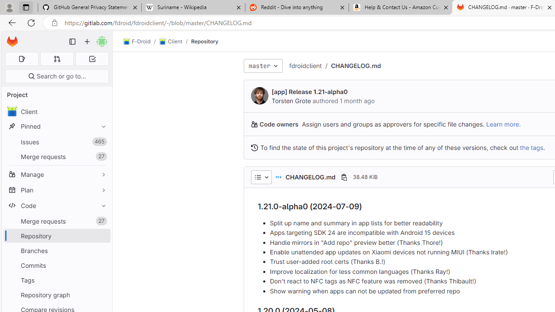 This screenshot has width=555, height=312. What do you see at coordinates (101, 280) in the screenshot?
I see `Pin Tags` at bounding box center [101, 280].